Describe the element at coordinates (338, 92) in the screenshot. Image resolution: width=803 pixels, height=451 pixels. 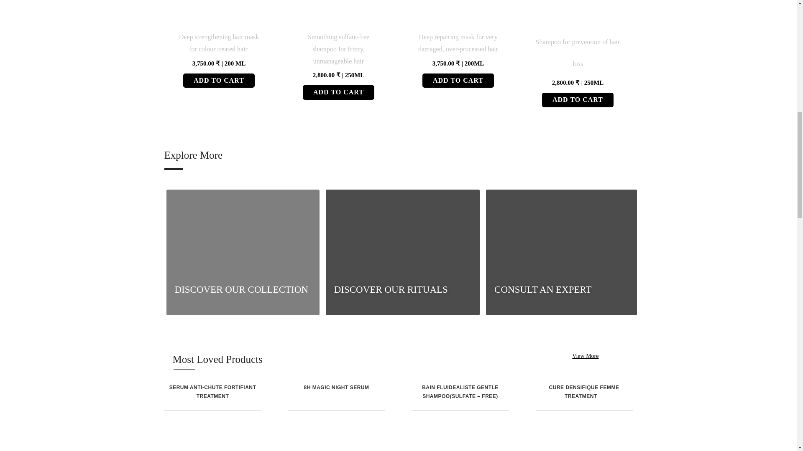
I see `ADD TO CART` at that location.